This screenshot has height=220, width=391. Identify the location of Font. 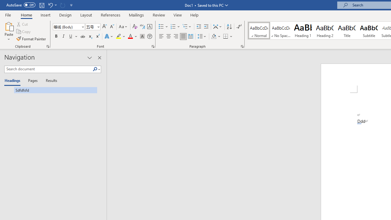
(67, 27).